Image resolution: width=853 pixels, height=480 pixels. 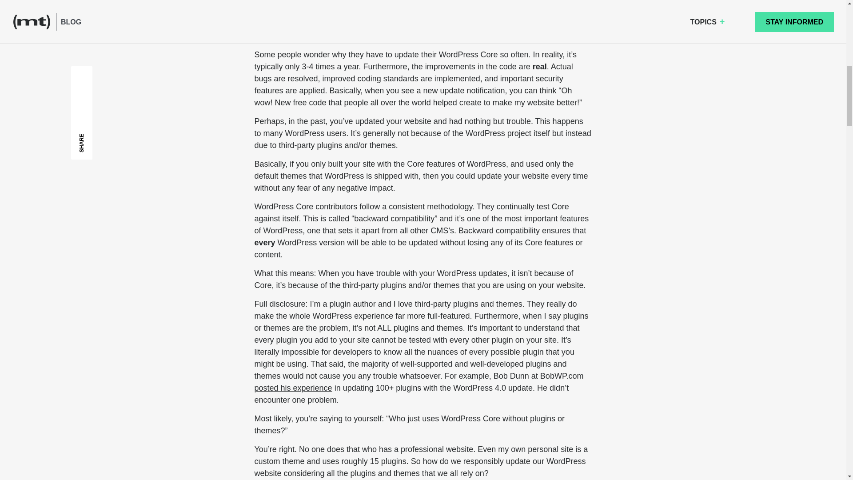 What do you see at coordinates (293, 388) in the screenshot?
I see `posted his experience` at bounding box center [293, 388].